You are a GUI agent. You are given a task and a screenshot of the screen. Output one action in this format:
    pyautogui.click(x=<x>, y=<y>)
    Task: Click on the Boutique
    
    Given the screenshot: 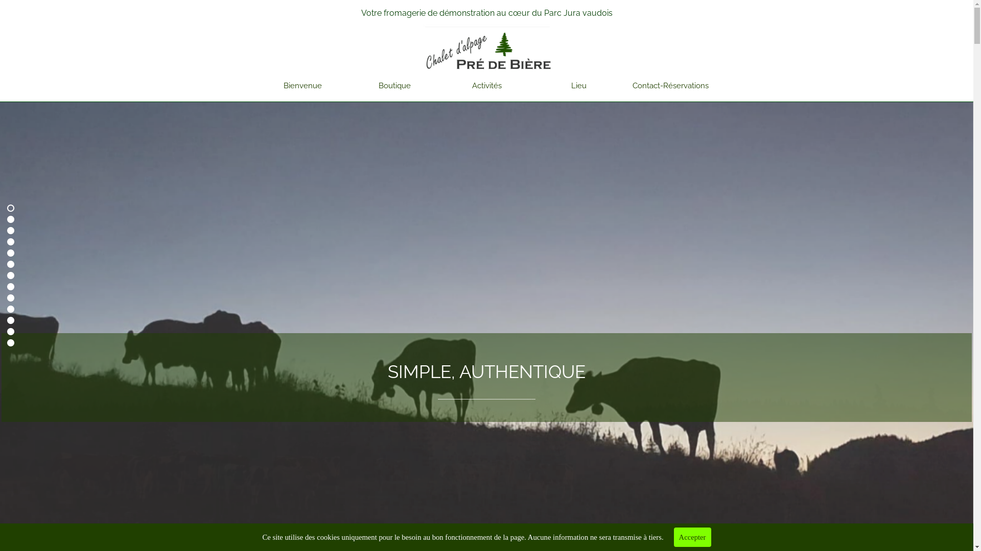 What is the action you would take?
    pyautogui.click(x=395, y=85)
    